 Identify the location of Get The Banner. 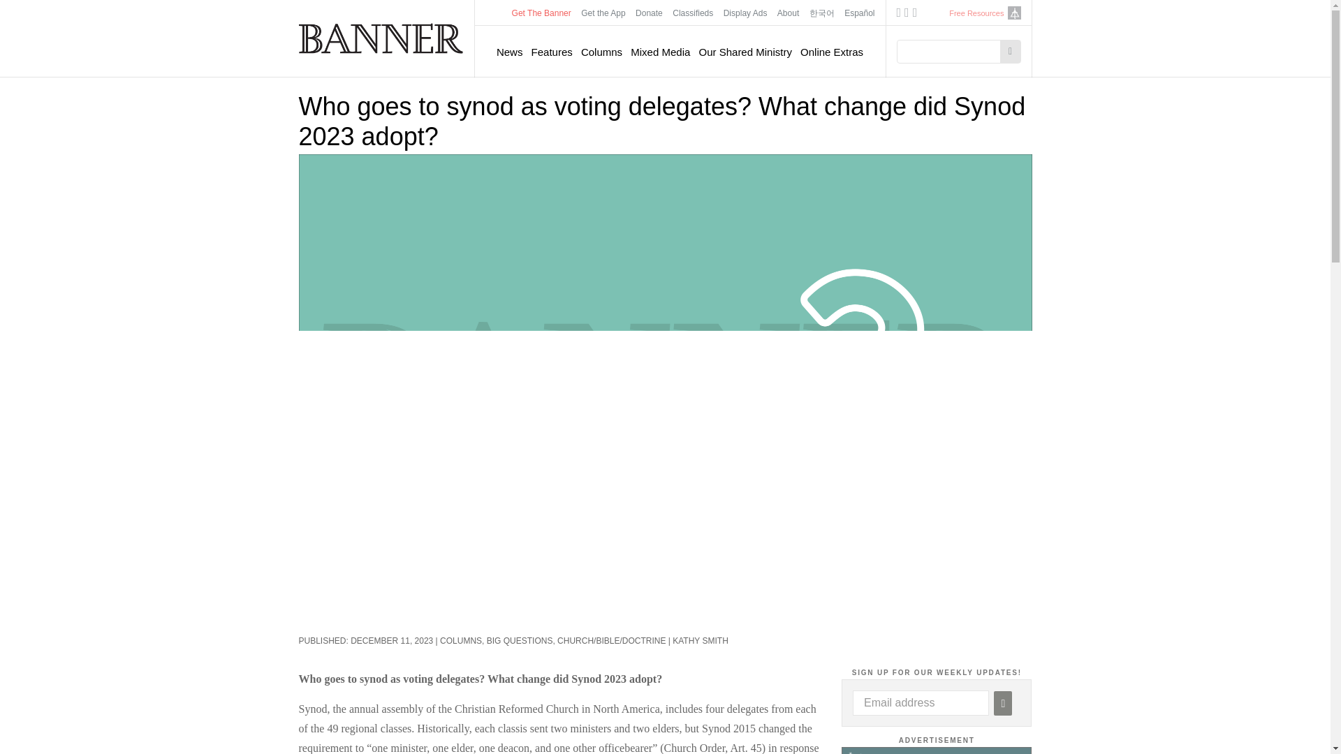
(541, 13).